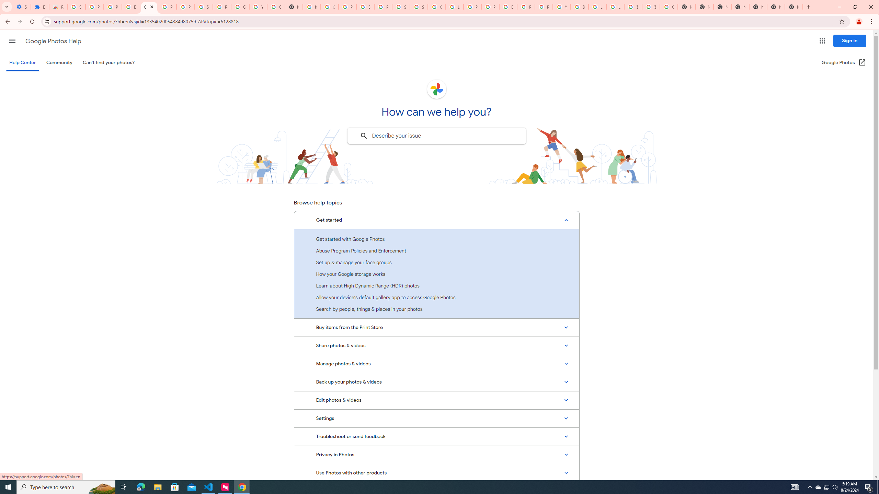 Image resolution: width=879 pixels, height=494 pixels. I want to click on Manage photos & videos, so click(436, 364).